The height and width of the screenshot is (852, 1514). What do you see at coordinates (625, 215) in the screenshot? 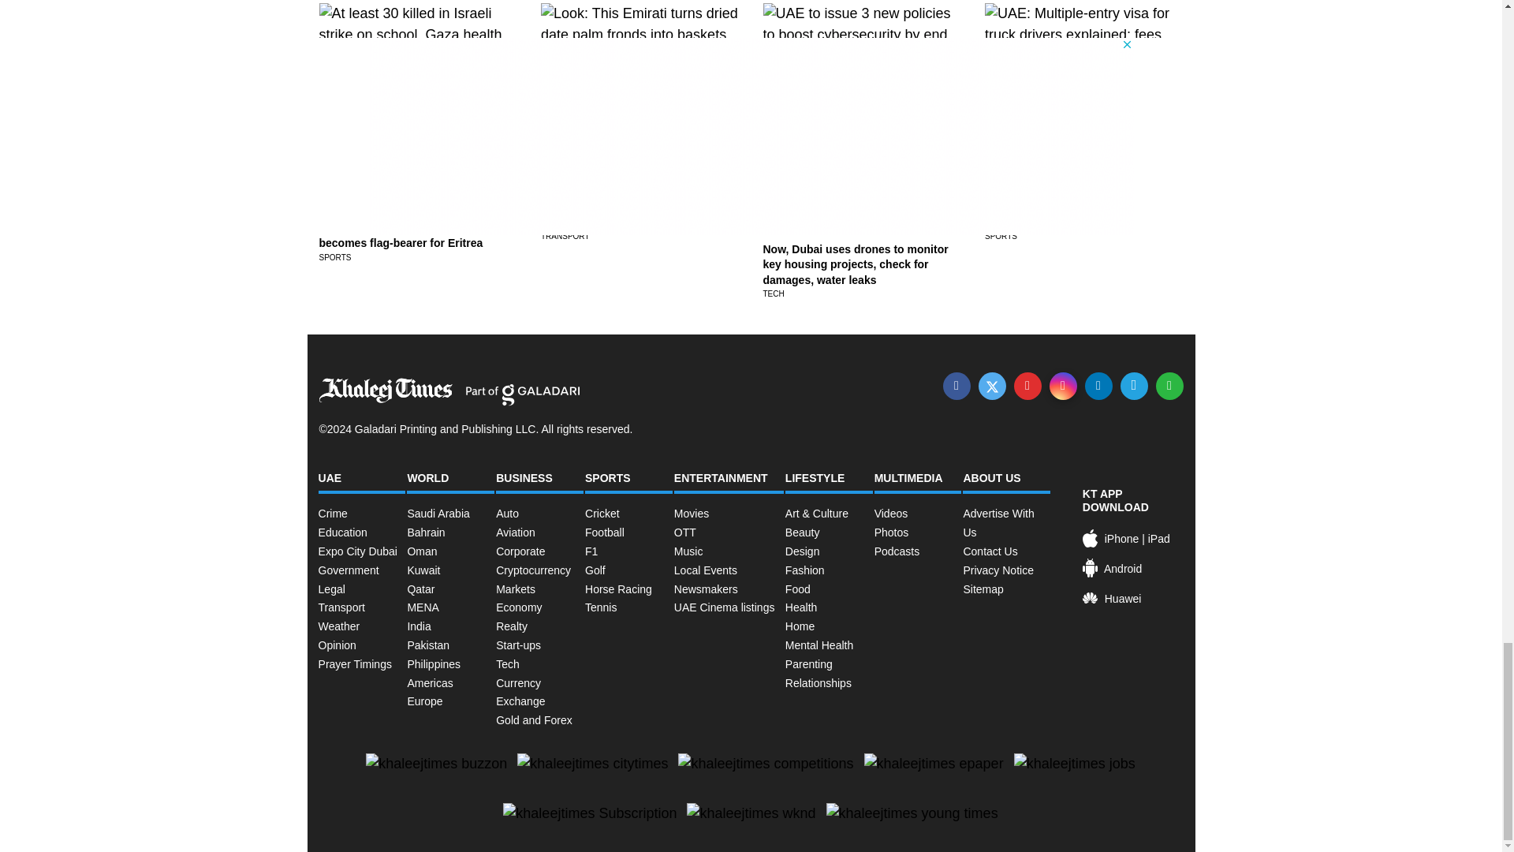
I see `Abu Dhabi announces new paid parking areas from July 29` at bounding box center [625, 215].